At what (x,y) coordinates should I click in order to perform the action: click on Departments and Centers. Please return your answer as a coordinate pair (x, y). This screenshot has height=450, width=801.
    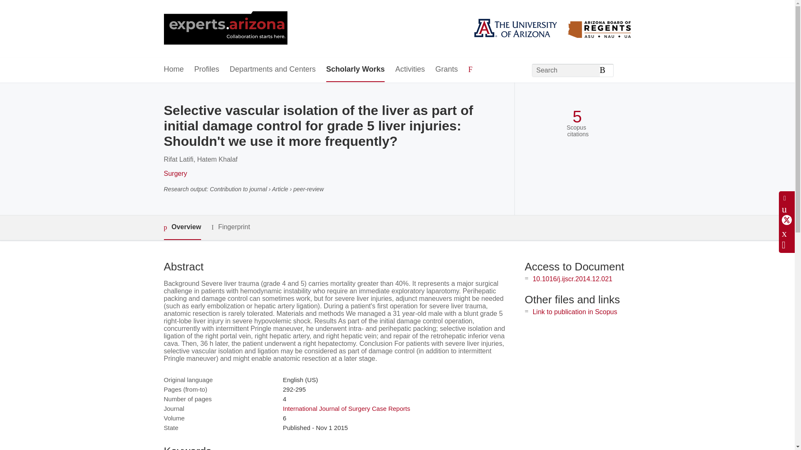
    Looking at the image, I should click on (273, 70).